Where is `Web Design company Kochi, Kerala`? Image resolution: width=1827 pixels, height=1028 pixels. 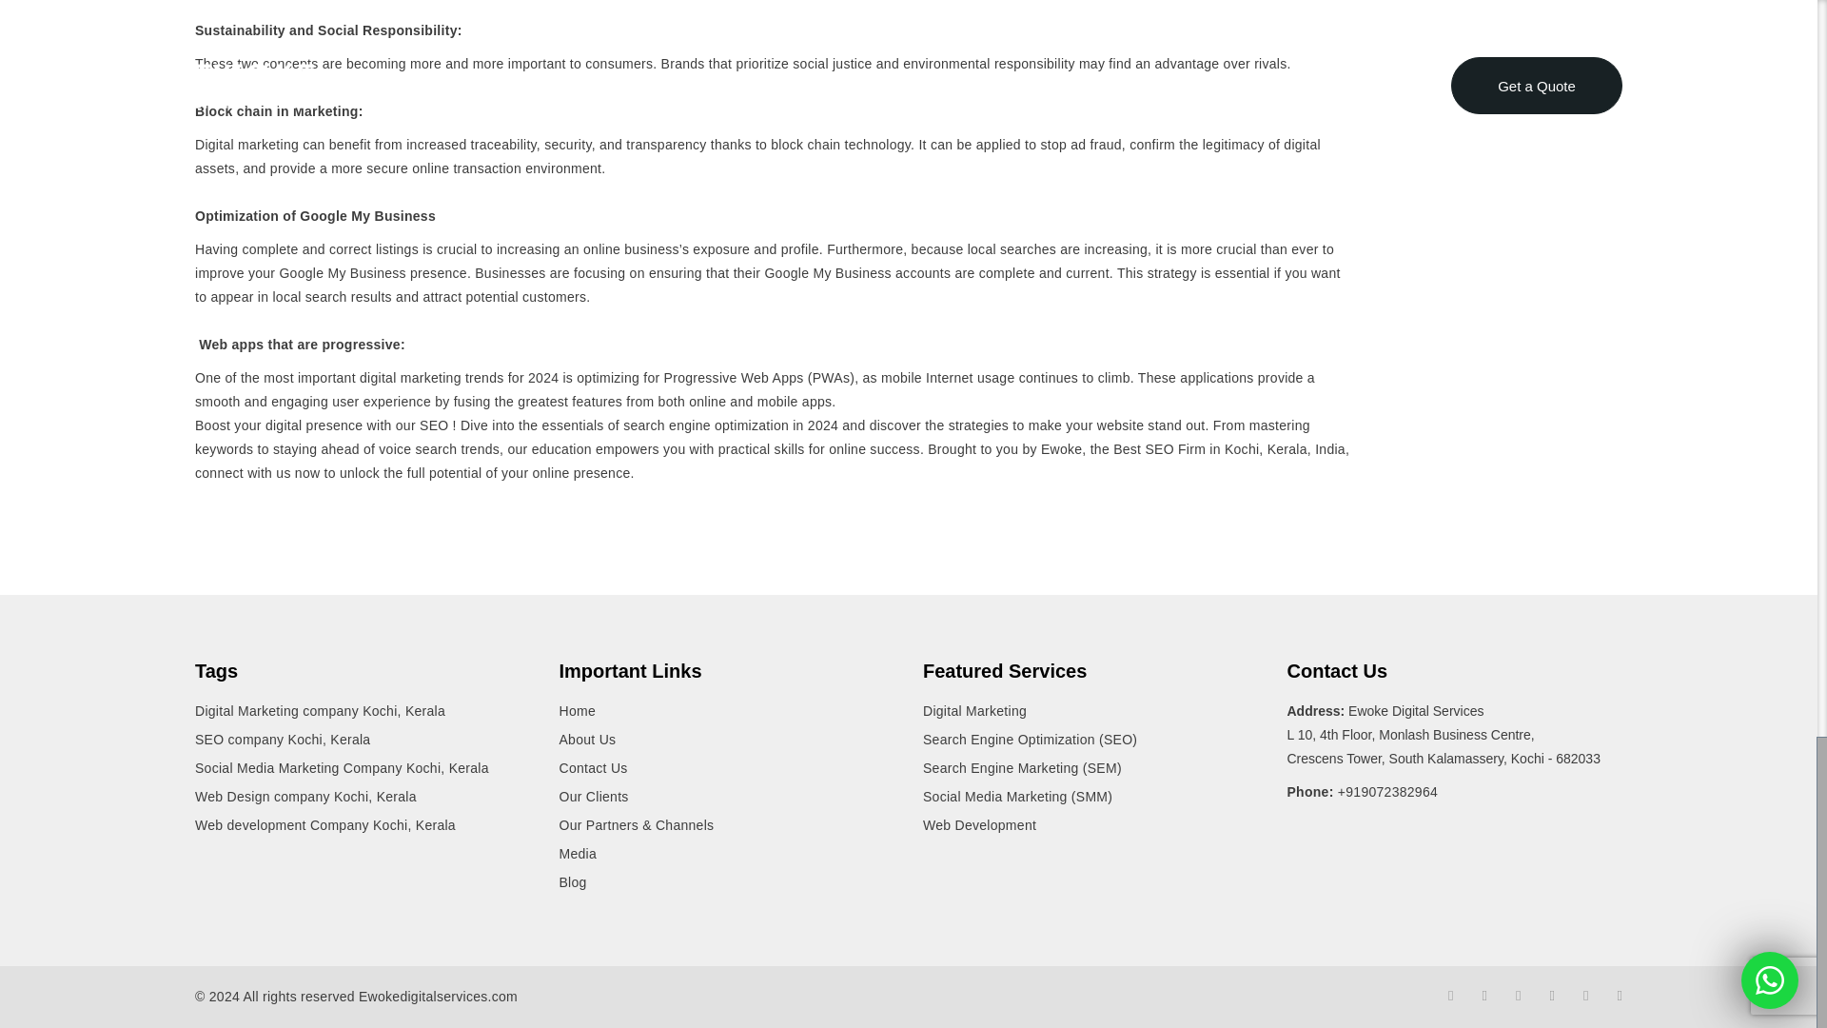 Web Design company Kochi, Kerala is located at coordinates (305, 797).